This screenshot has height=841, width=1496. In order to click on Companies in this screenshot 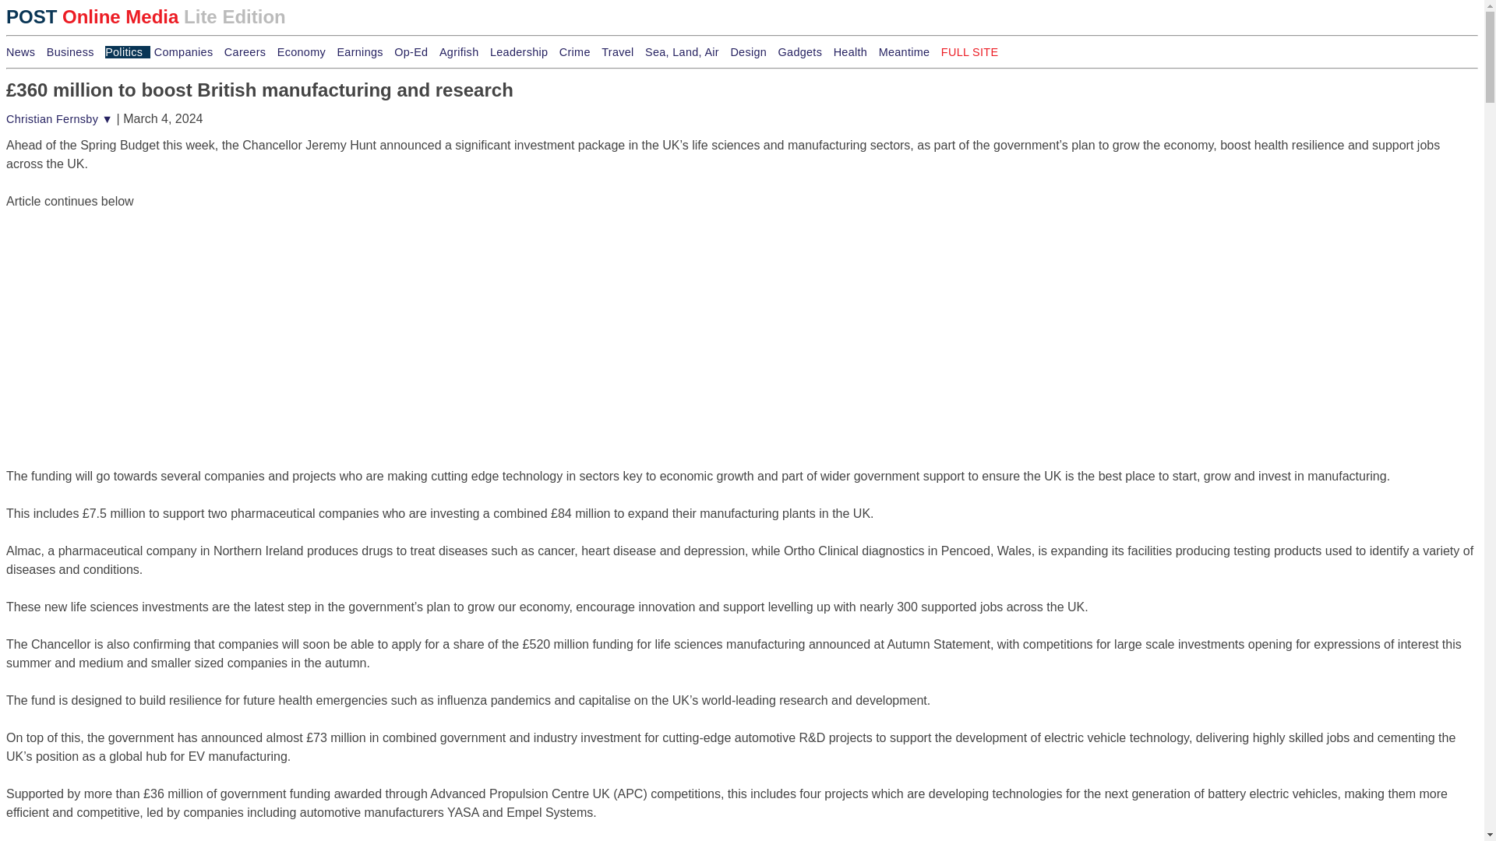, I will do `click(187, 51)`.